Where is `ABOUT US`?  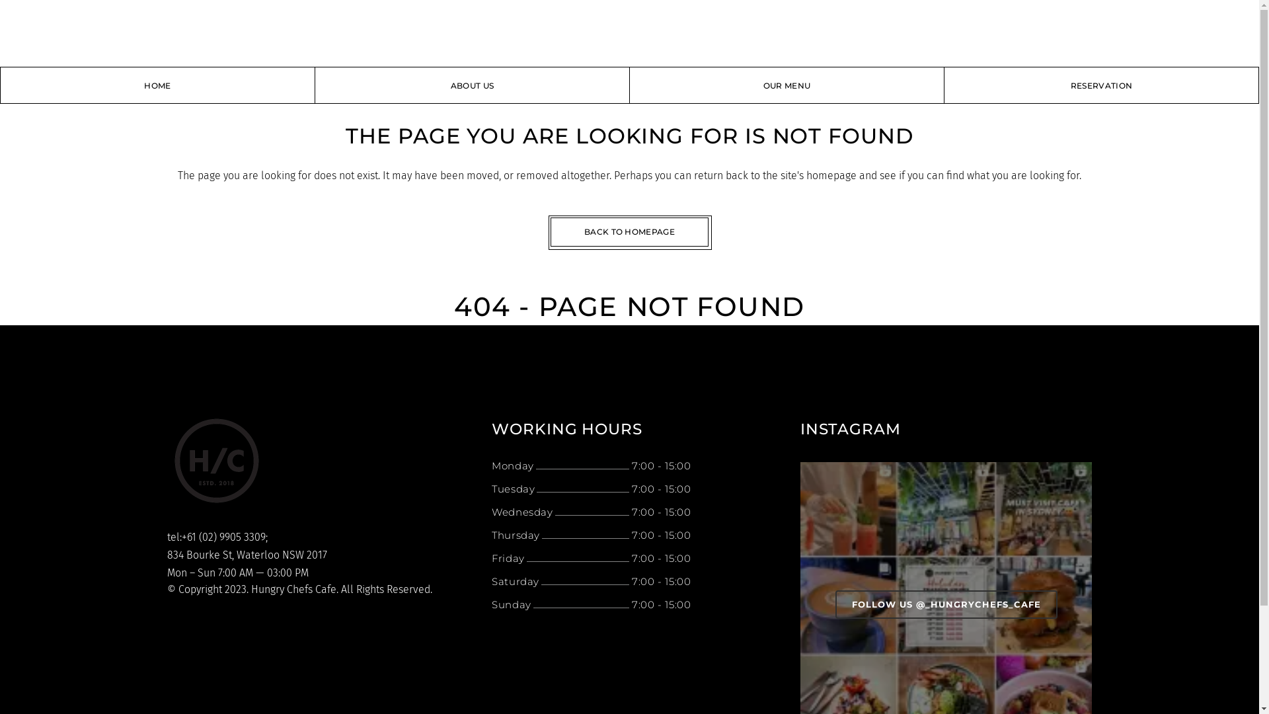 ABOUT US is located at coordinates (473, 87).